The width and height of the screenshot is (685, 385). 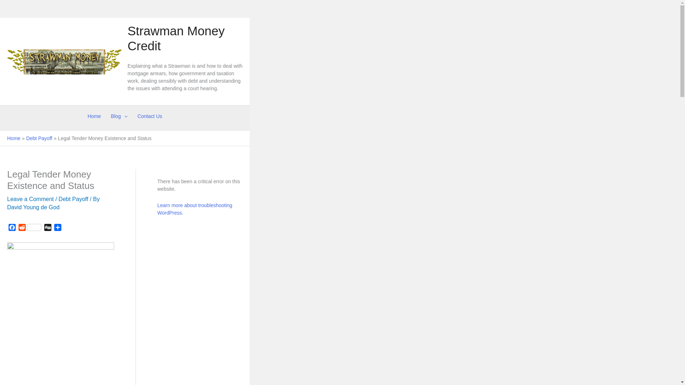 What do you see at coordinates (30, 228) in the screenshot?
I see `Reddit` at bounding box center [30, 228].